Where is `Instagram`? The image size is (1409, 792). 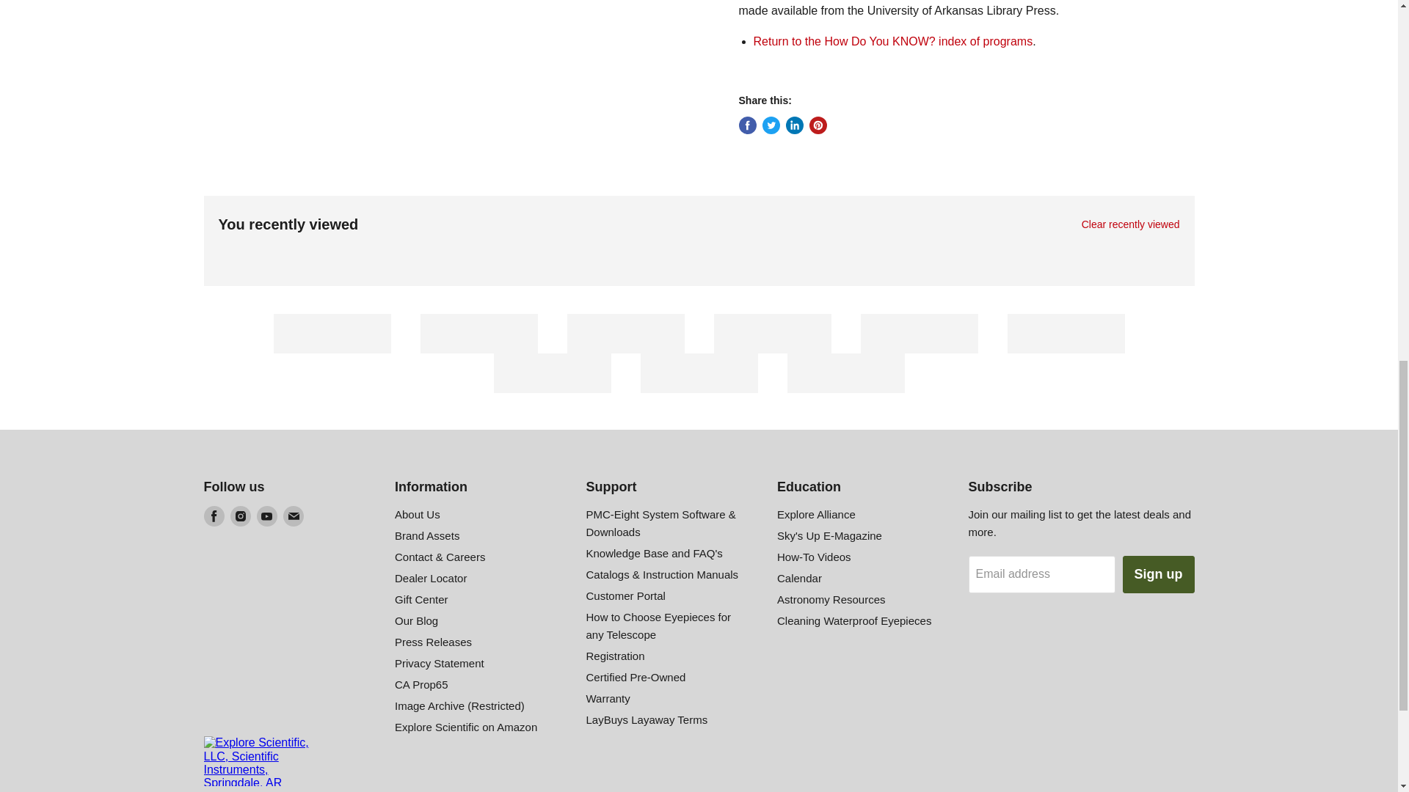
Instagram is located at coordinates (241, 516).